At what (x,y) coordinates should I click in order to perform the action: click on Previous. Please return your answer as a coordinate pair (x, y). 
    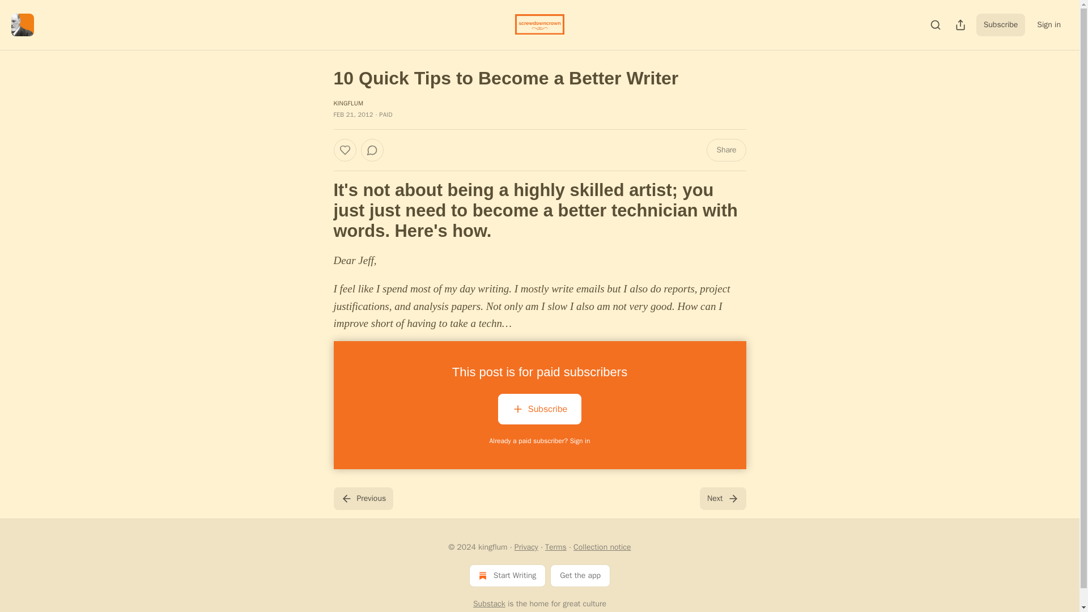
    Looking at the image, I should click on (363, 498).